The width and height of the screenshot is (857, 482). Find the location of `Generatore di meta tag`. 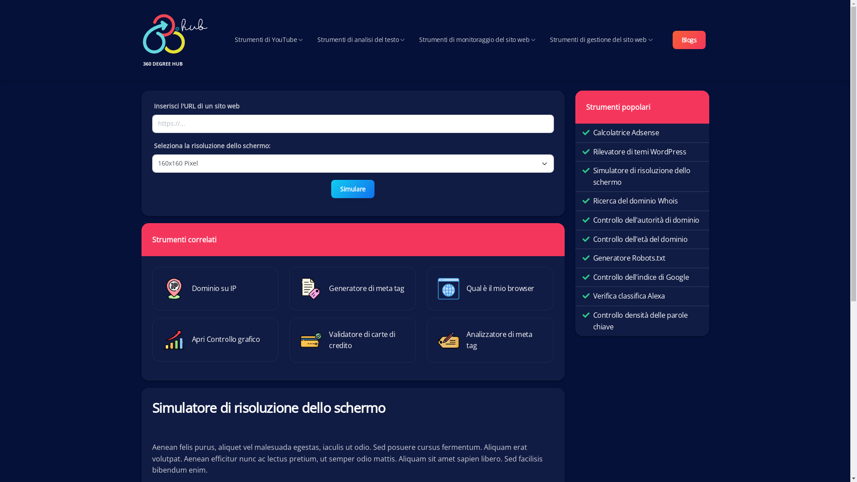

Generatore di meta tag is located at coordinates (353, 289).